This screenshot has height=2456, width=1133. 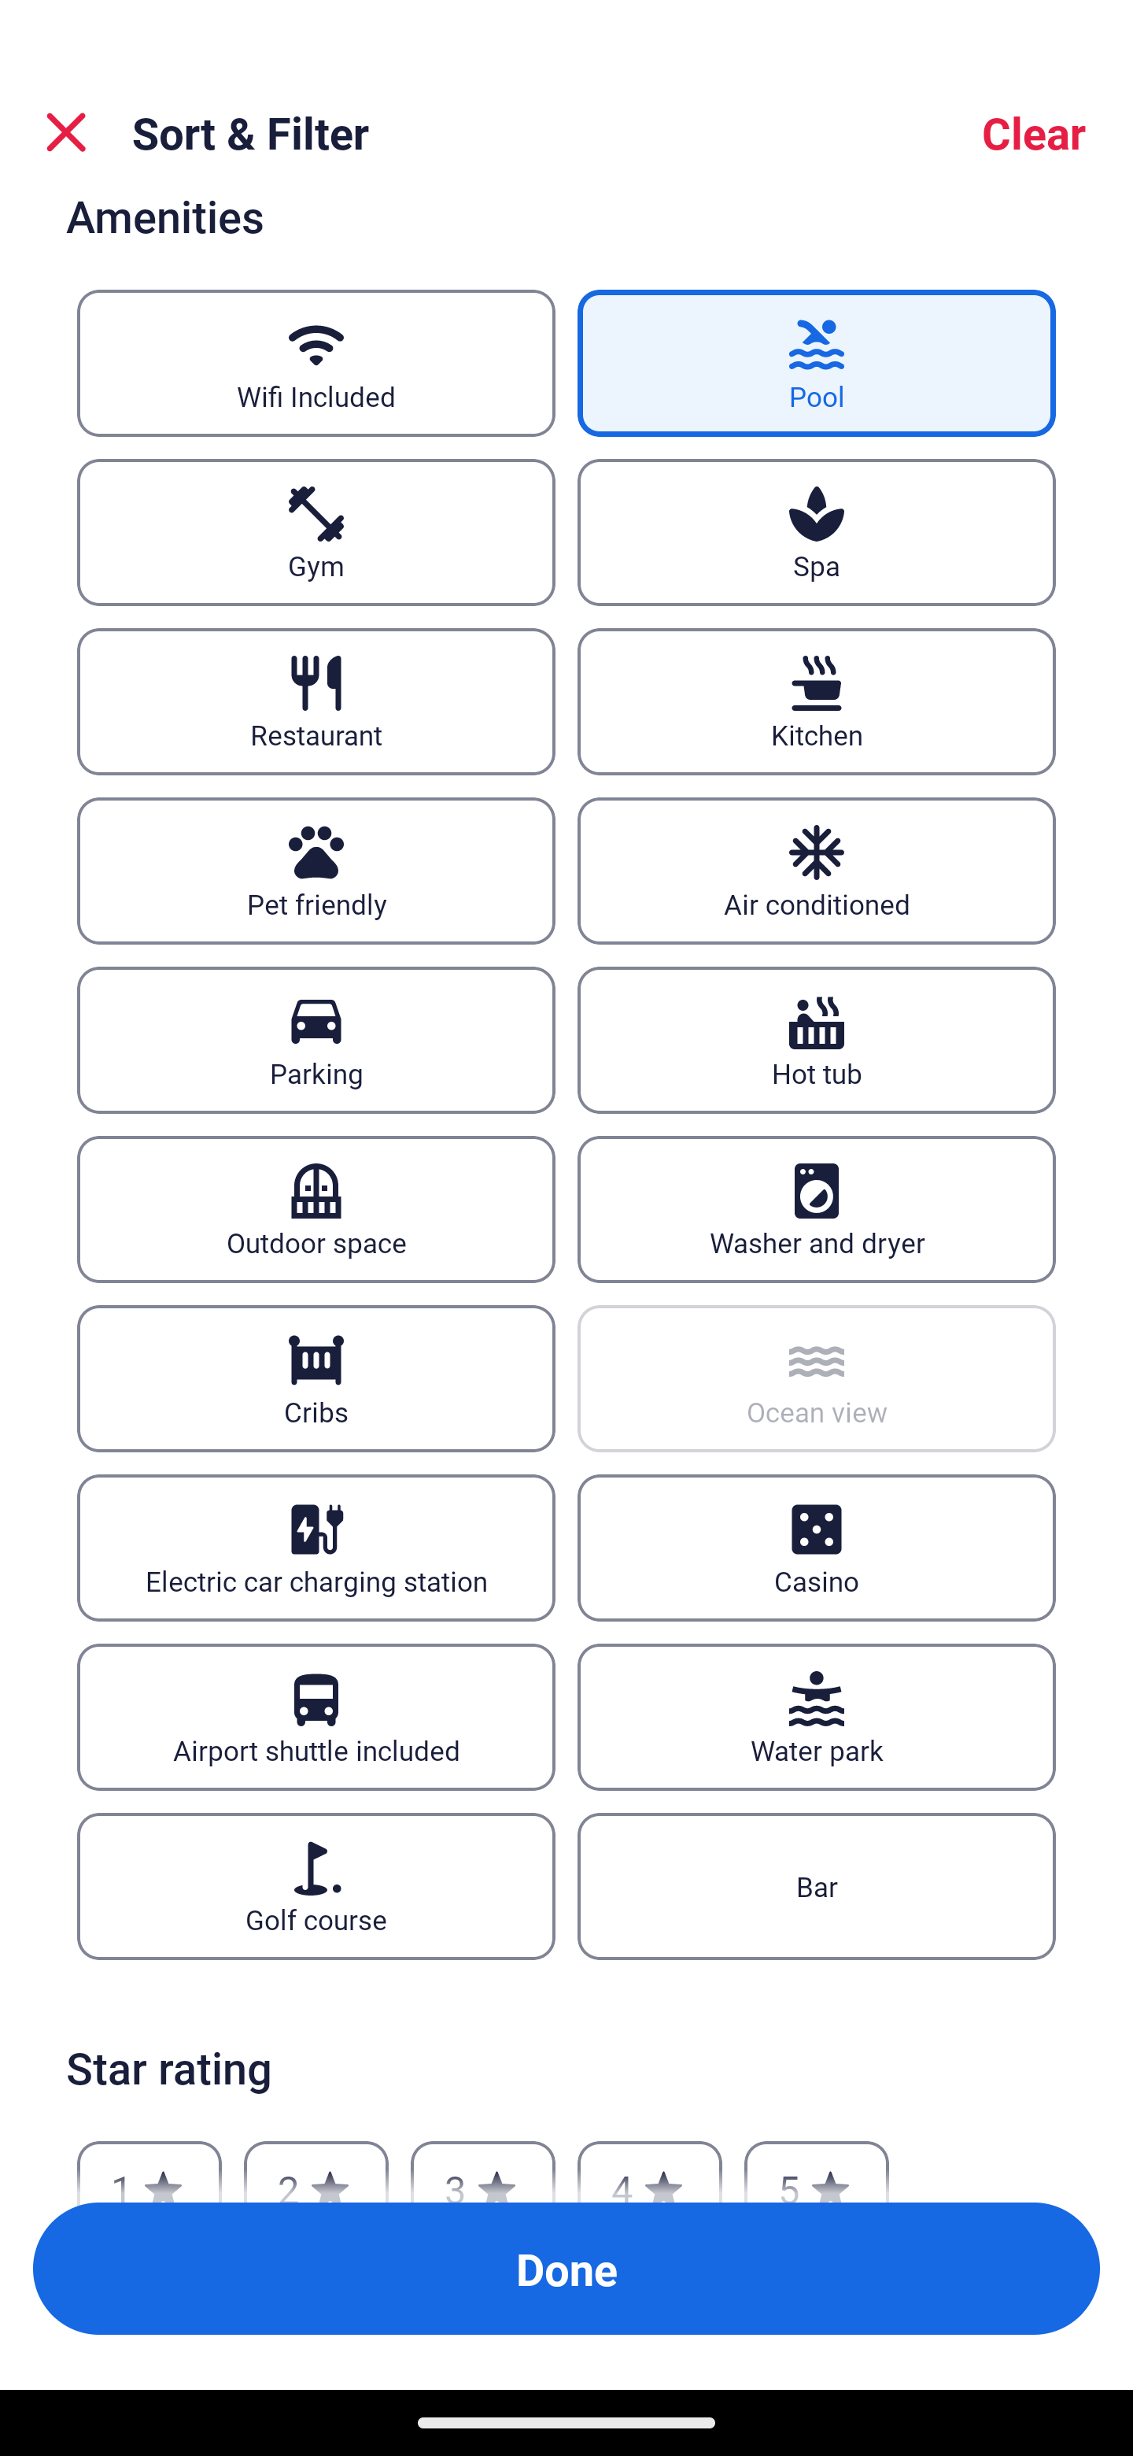 What do you see at coordinates (817, 1548) in the screenshot?
I see `Casino` at bounding box center [817, 1548].